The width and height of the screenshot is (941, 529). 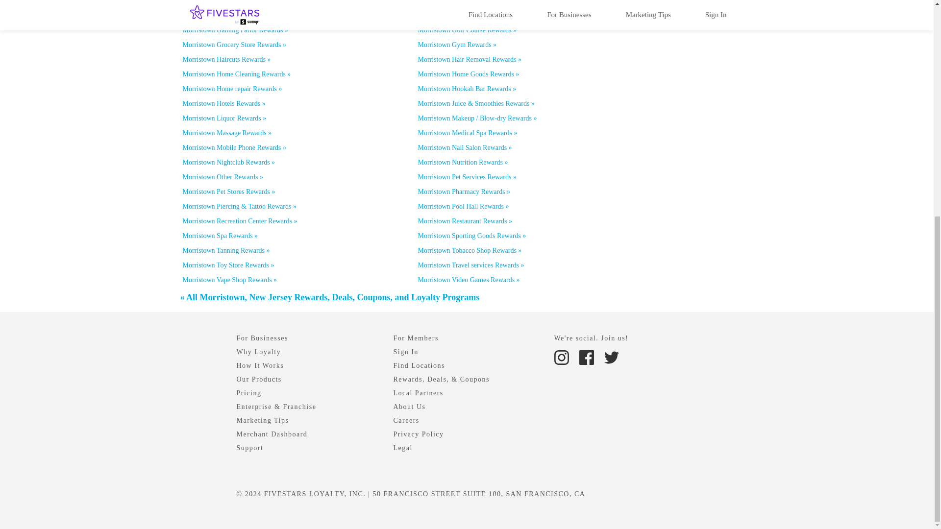 What do you see at coordinates (561, 358) in the screenshot?
I see `Fivestars Instagram` at bounding box center [561, 358].